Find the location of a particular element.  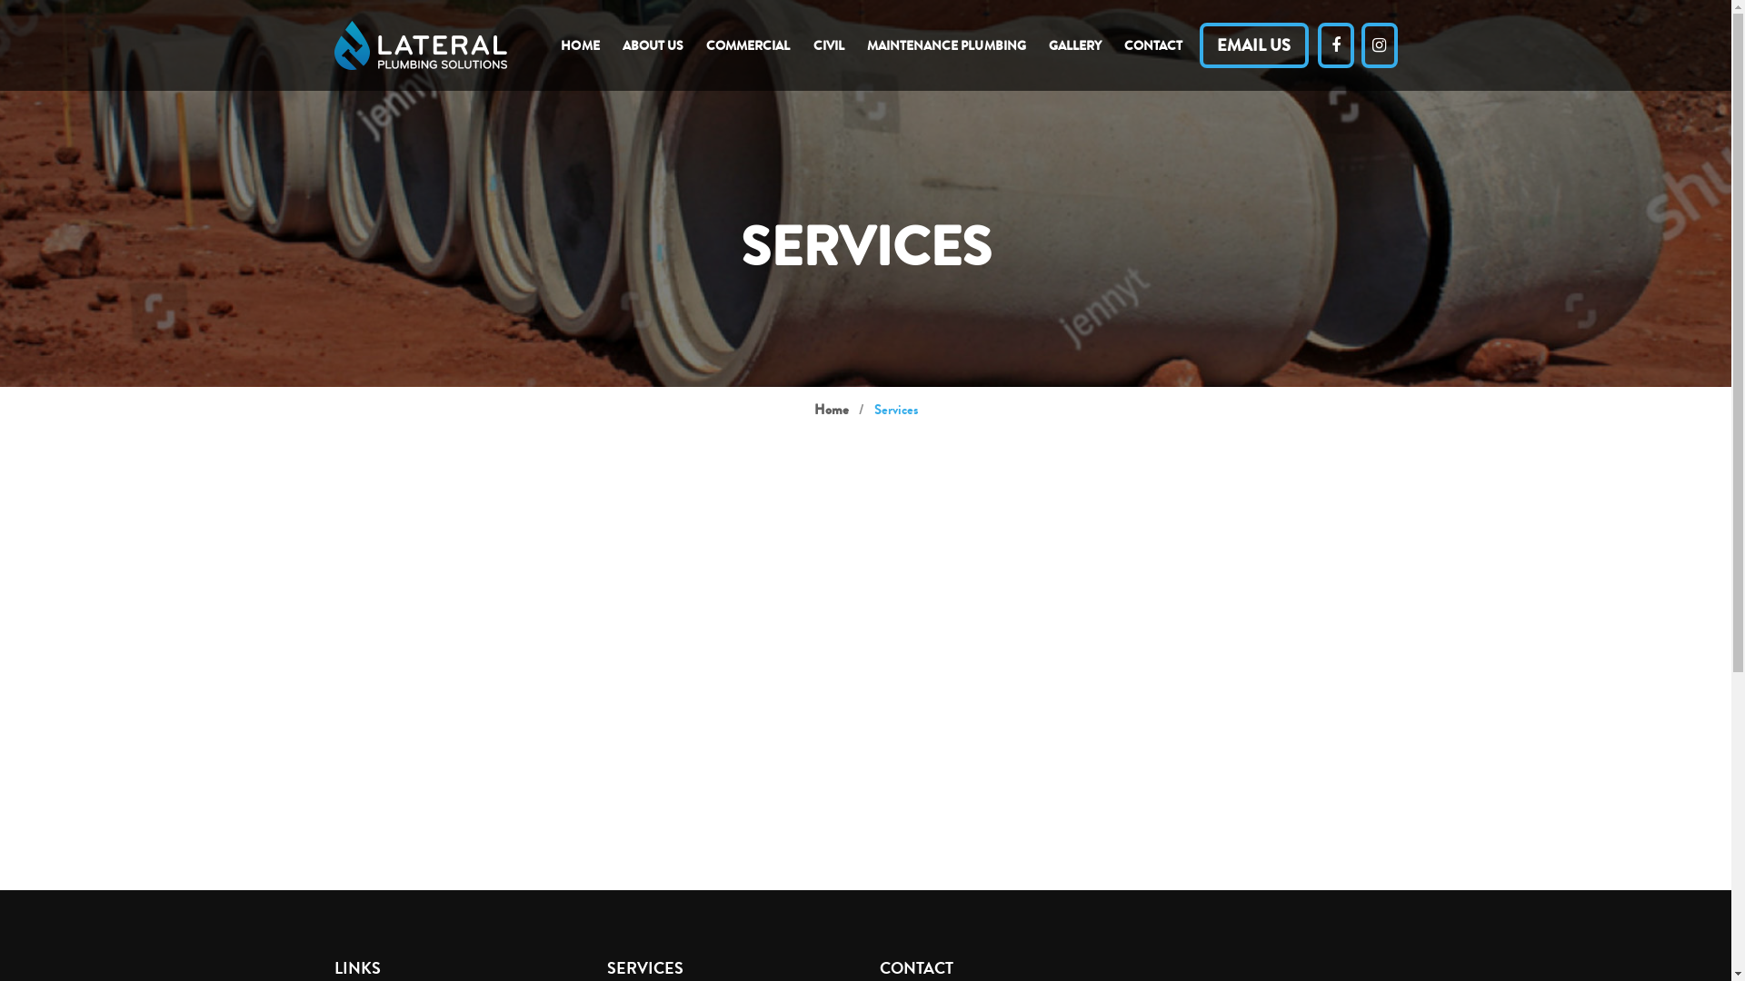

Home is located at coordinates (832, 411).